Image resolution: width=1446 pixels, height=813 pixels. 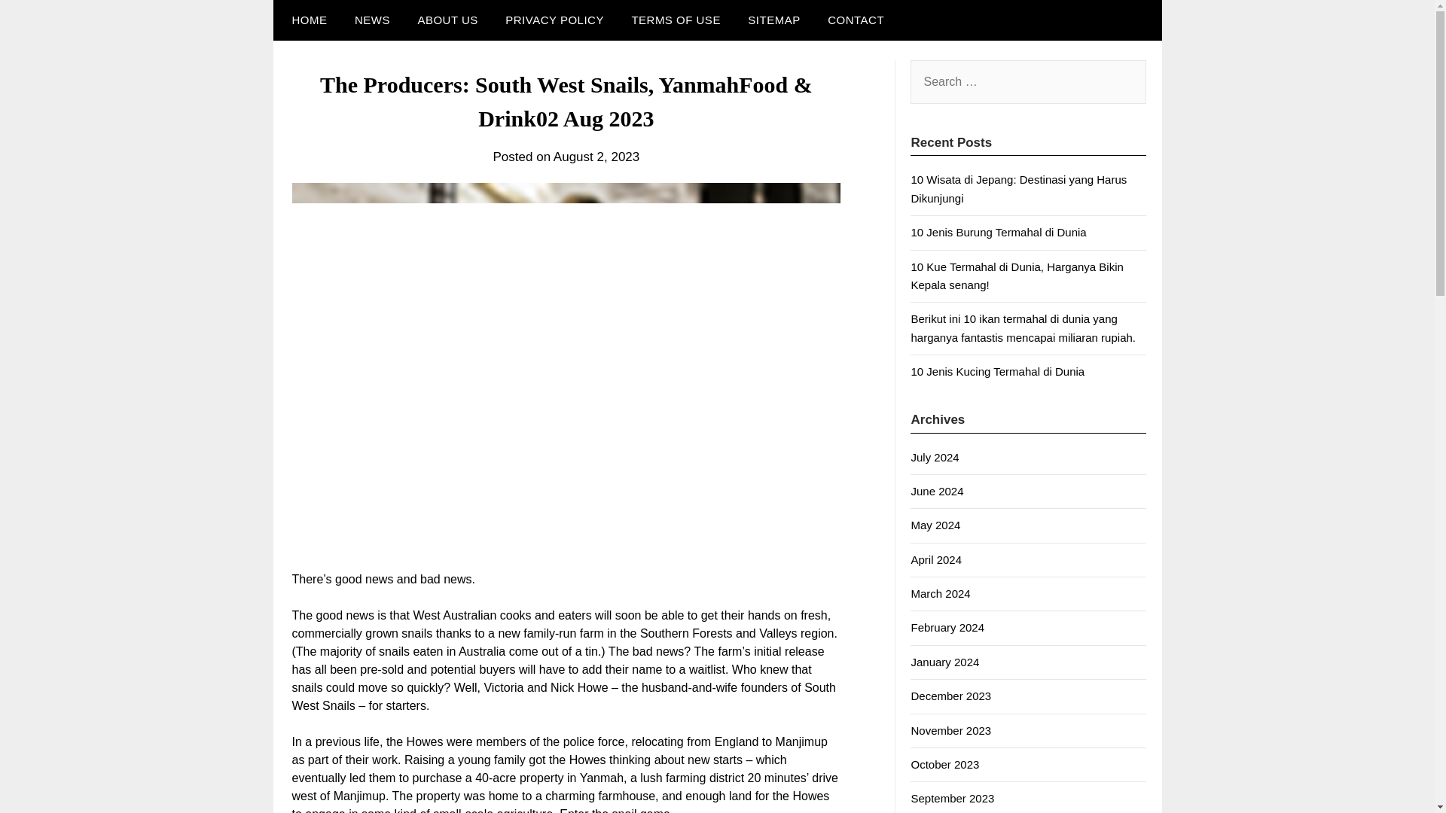 I want to click on NEWS, so click(x=372, y=20).